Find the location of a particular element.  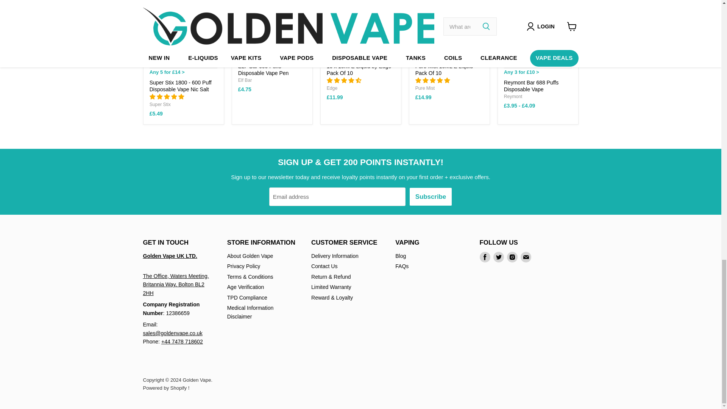

Facebook is located at coordinates (485, 257).